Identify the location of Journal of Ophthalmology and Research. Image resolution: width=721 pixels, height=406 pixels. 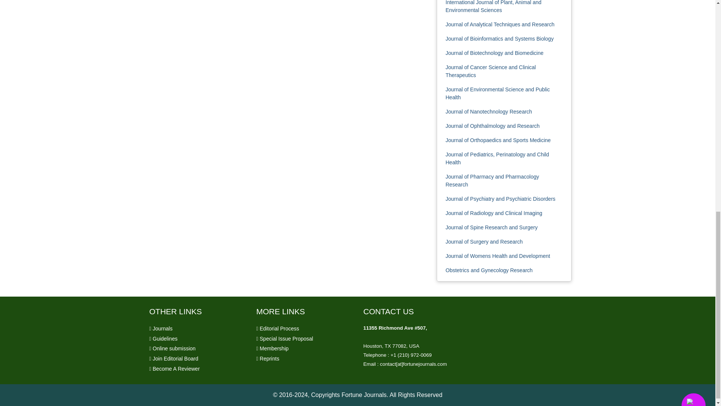
(492, 126).